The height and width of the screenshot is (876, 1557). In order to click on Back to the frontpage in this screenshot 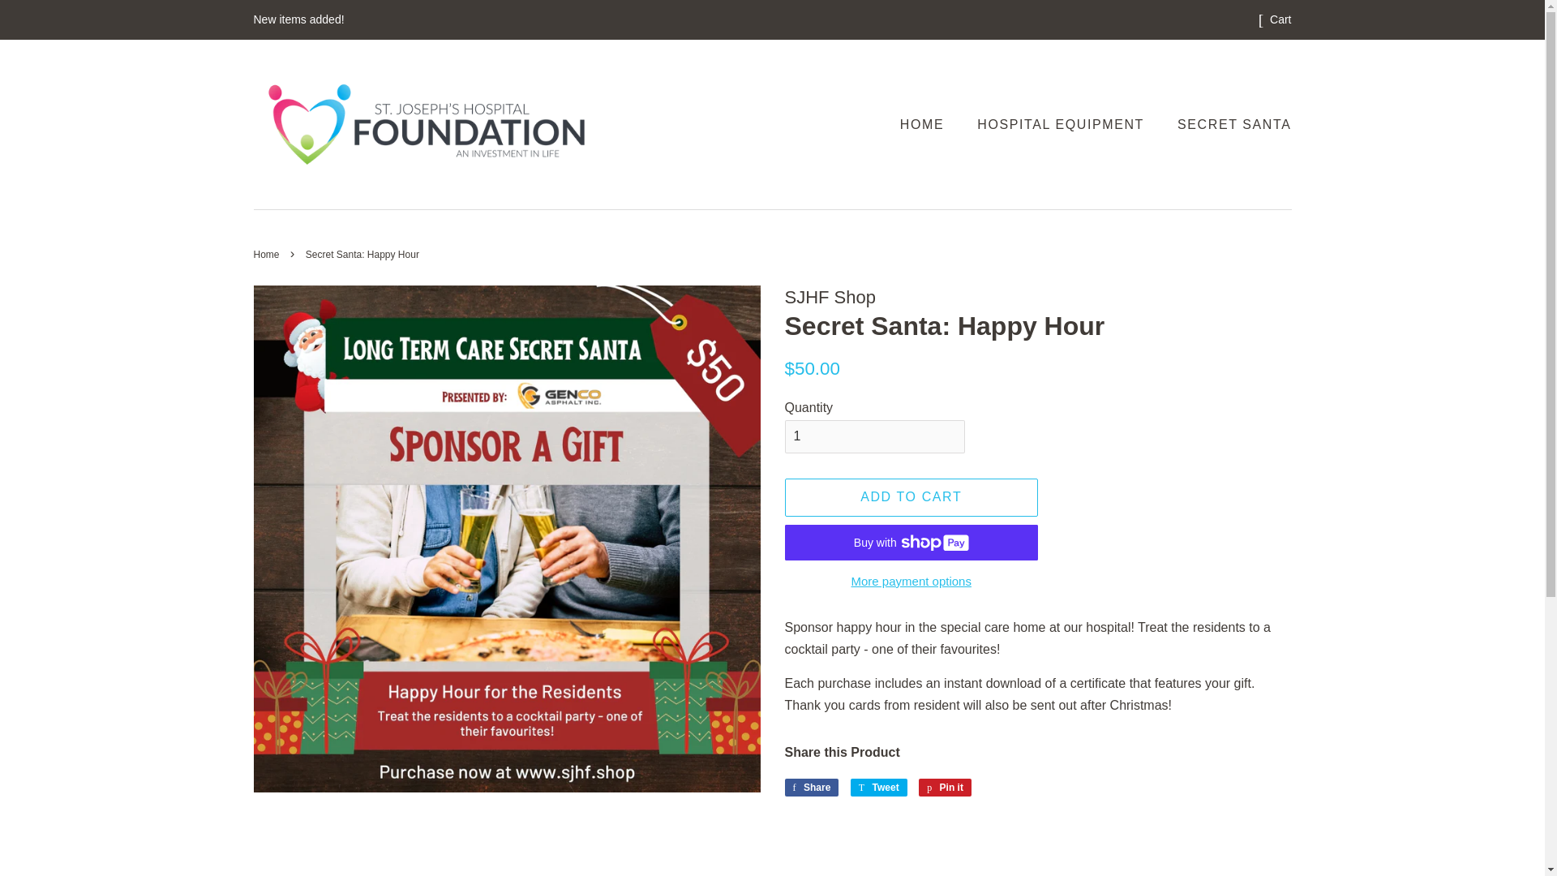, I will do `click(874, 436)`.